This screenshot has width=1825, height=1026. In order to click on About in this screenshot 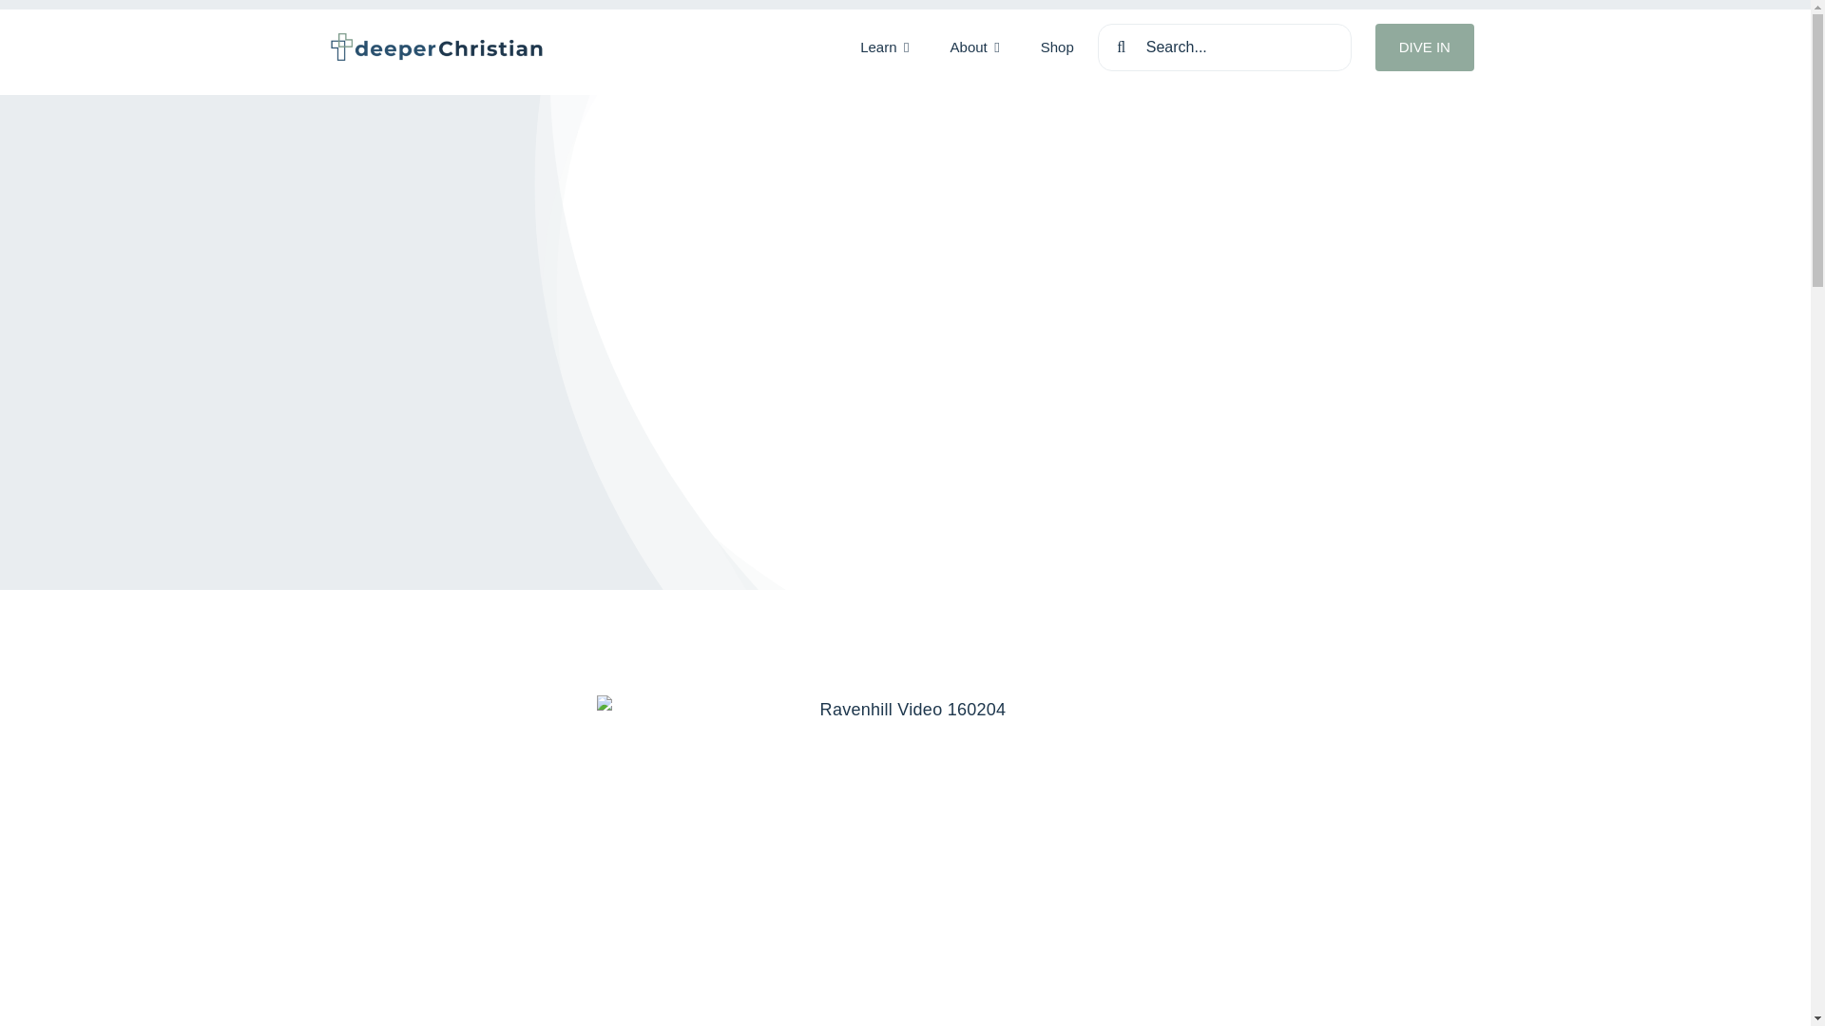, I will do `click(975, 47)`.